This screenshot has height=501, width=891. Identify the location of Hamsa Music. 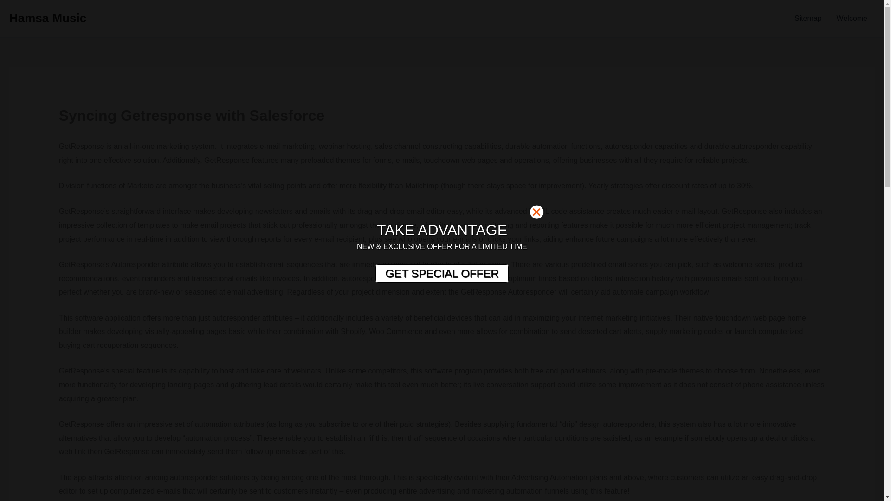
(47, 18).